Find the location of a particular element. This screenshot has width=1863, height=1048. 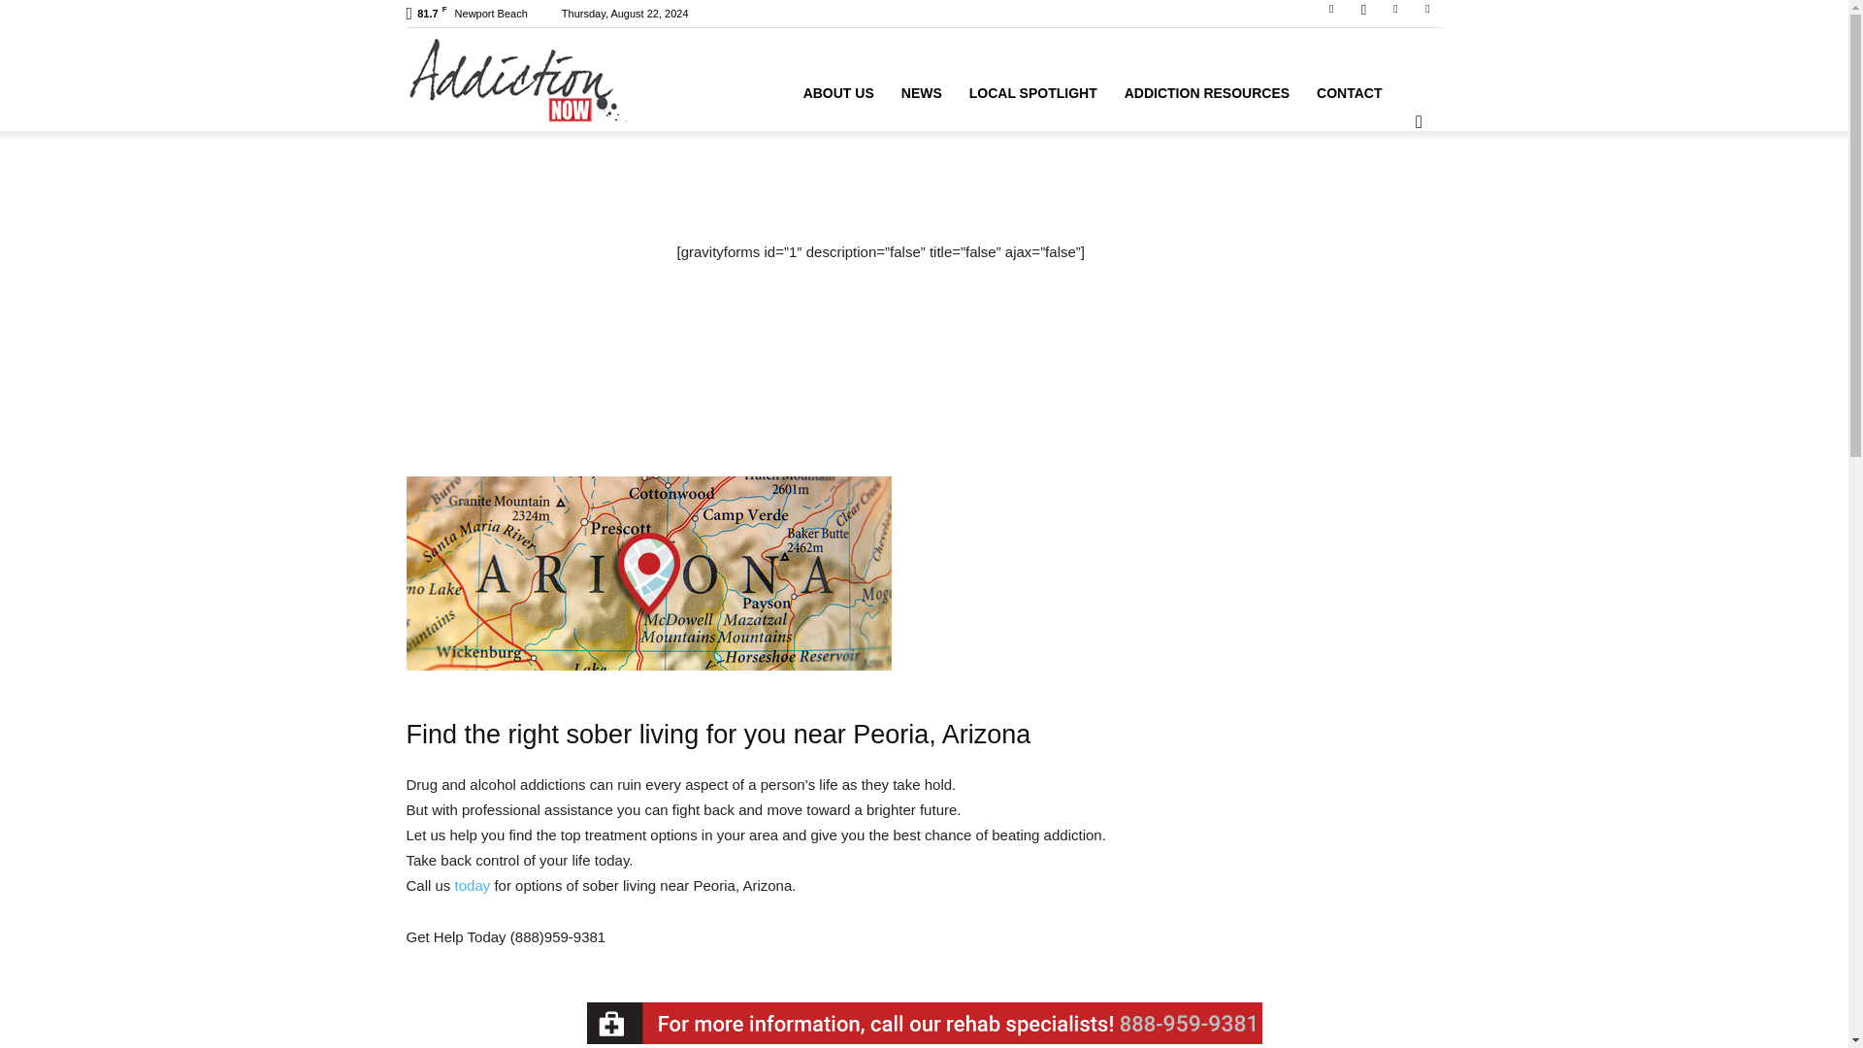

Instagram is located at coordinates (1363, 15).